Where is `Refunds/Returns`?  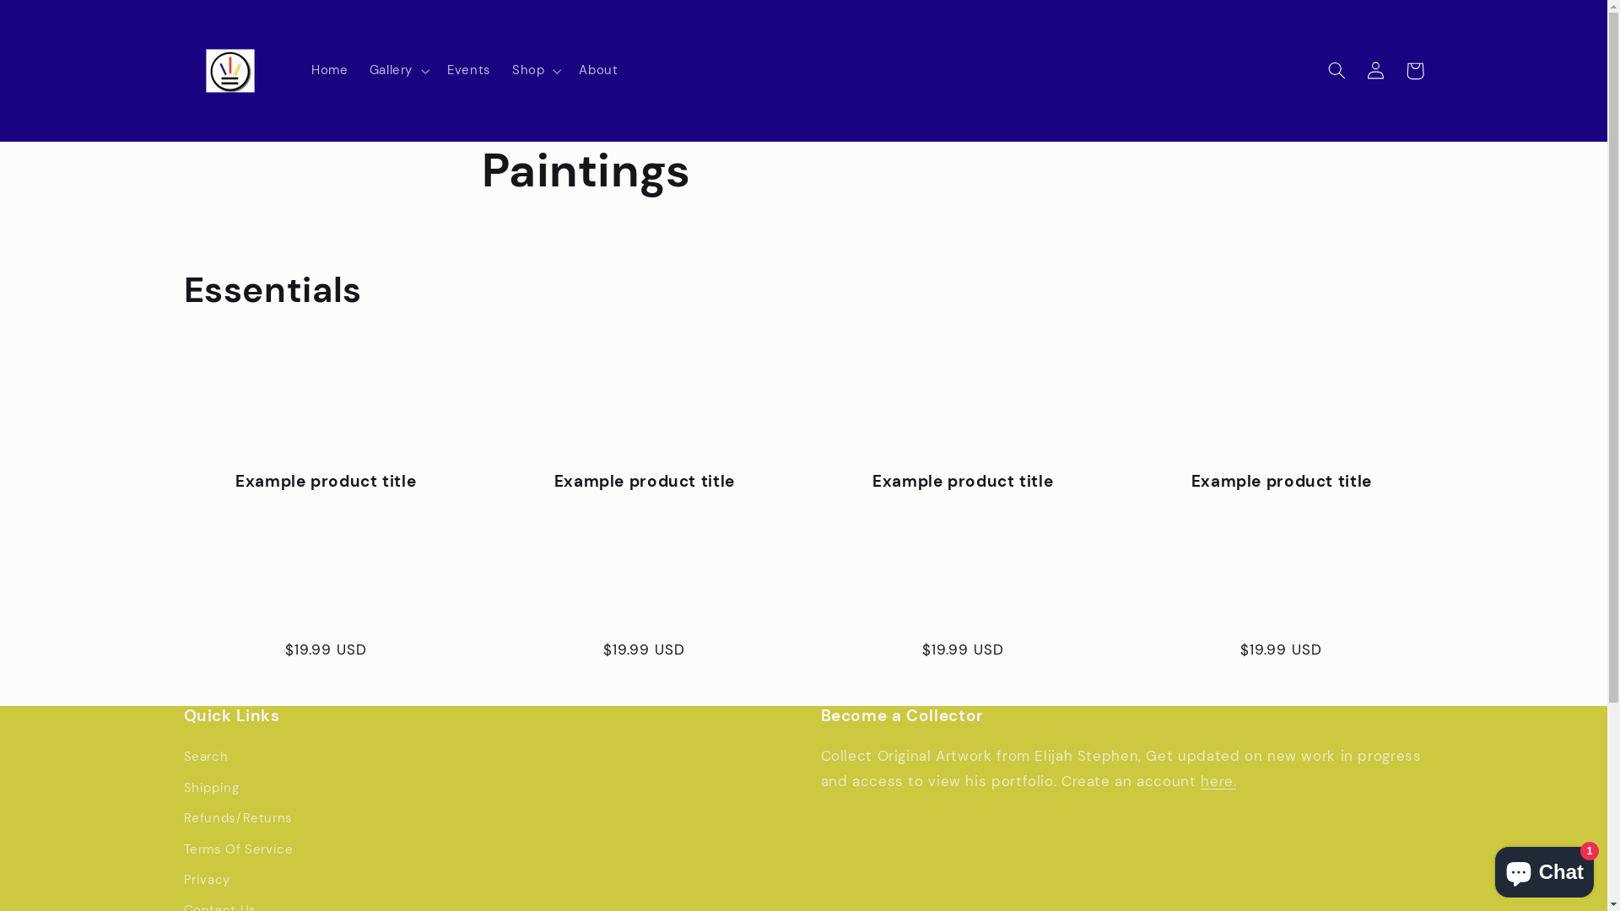 Refunds/Returns is located at coordinates (238, 819).